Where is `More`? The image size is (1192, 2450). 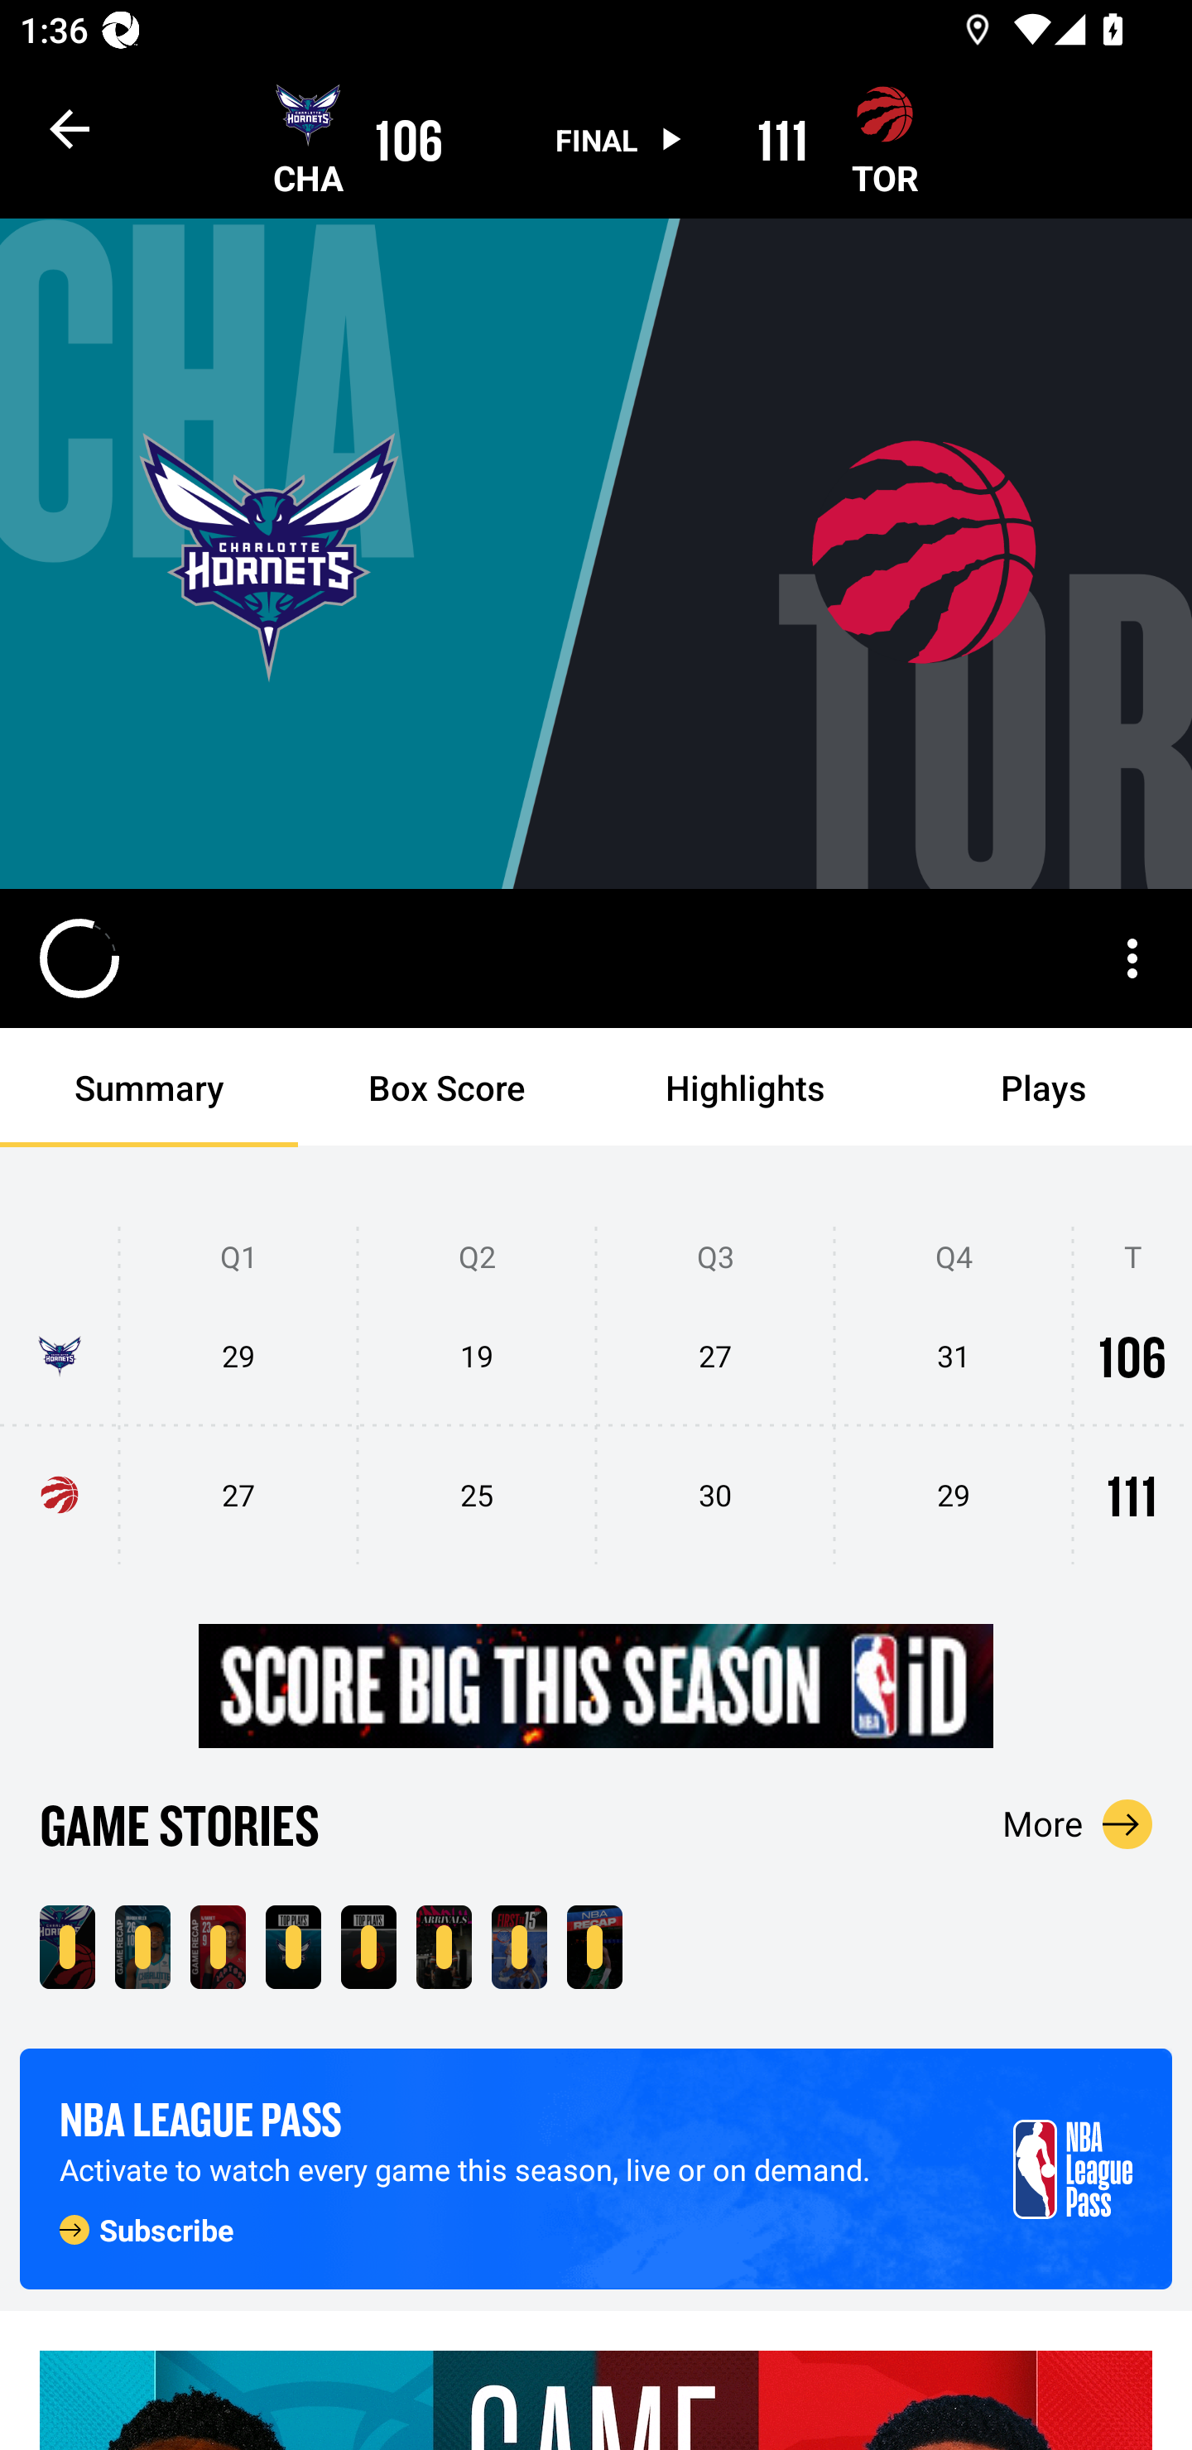 More is located at coordinates (1078, 1823).